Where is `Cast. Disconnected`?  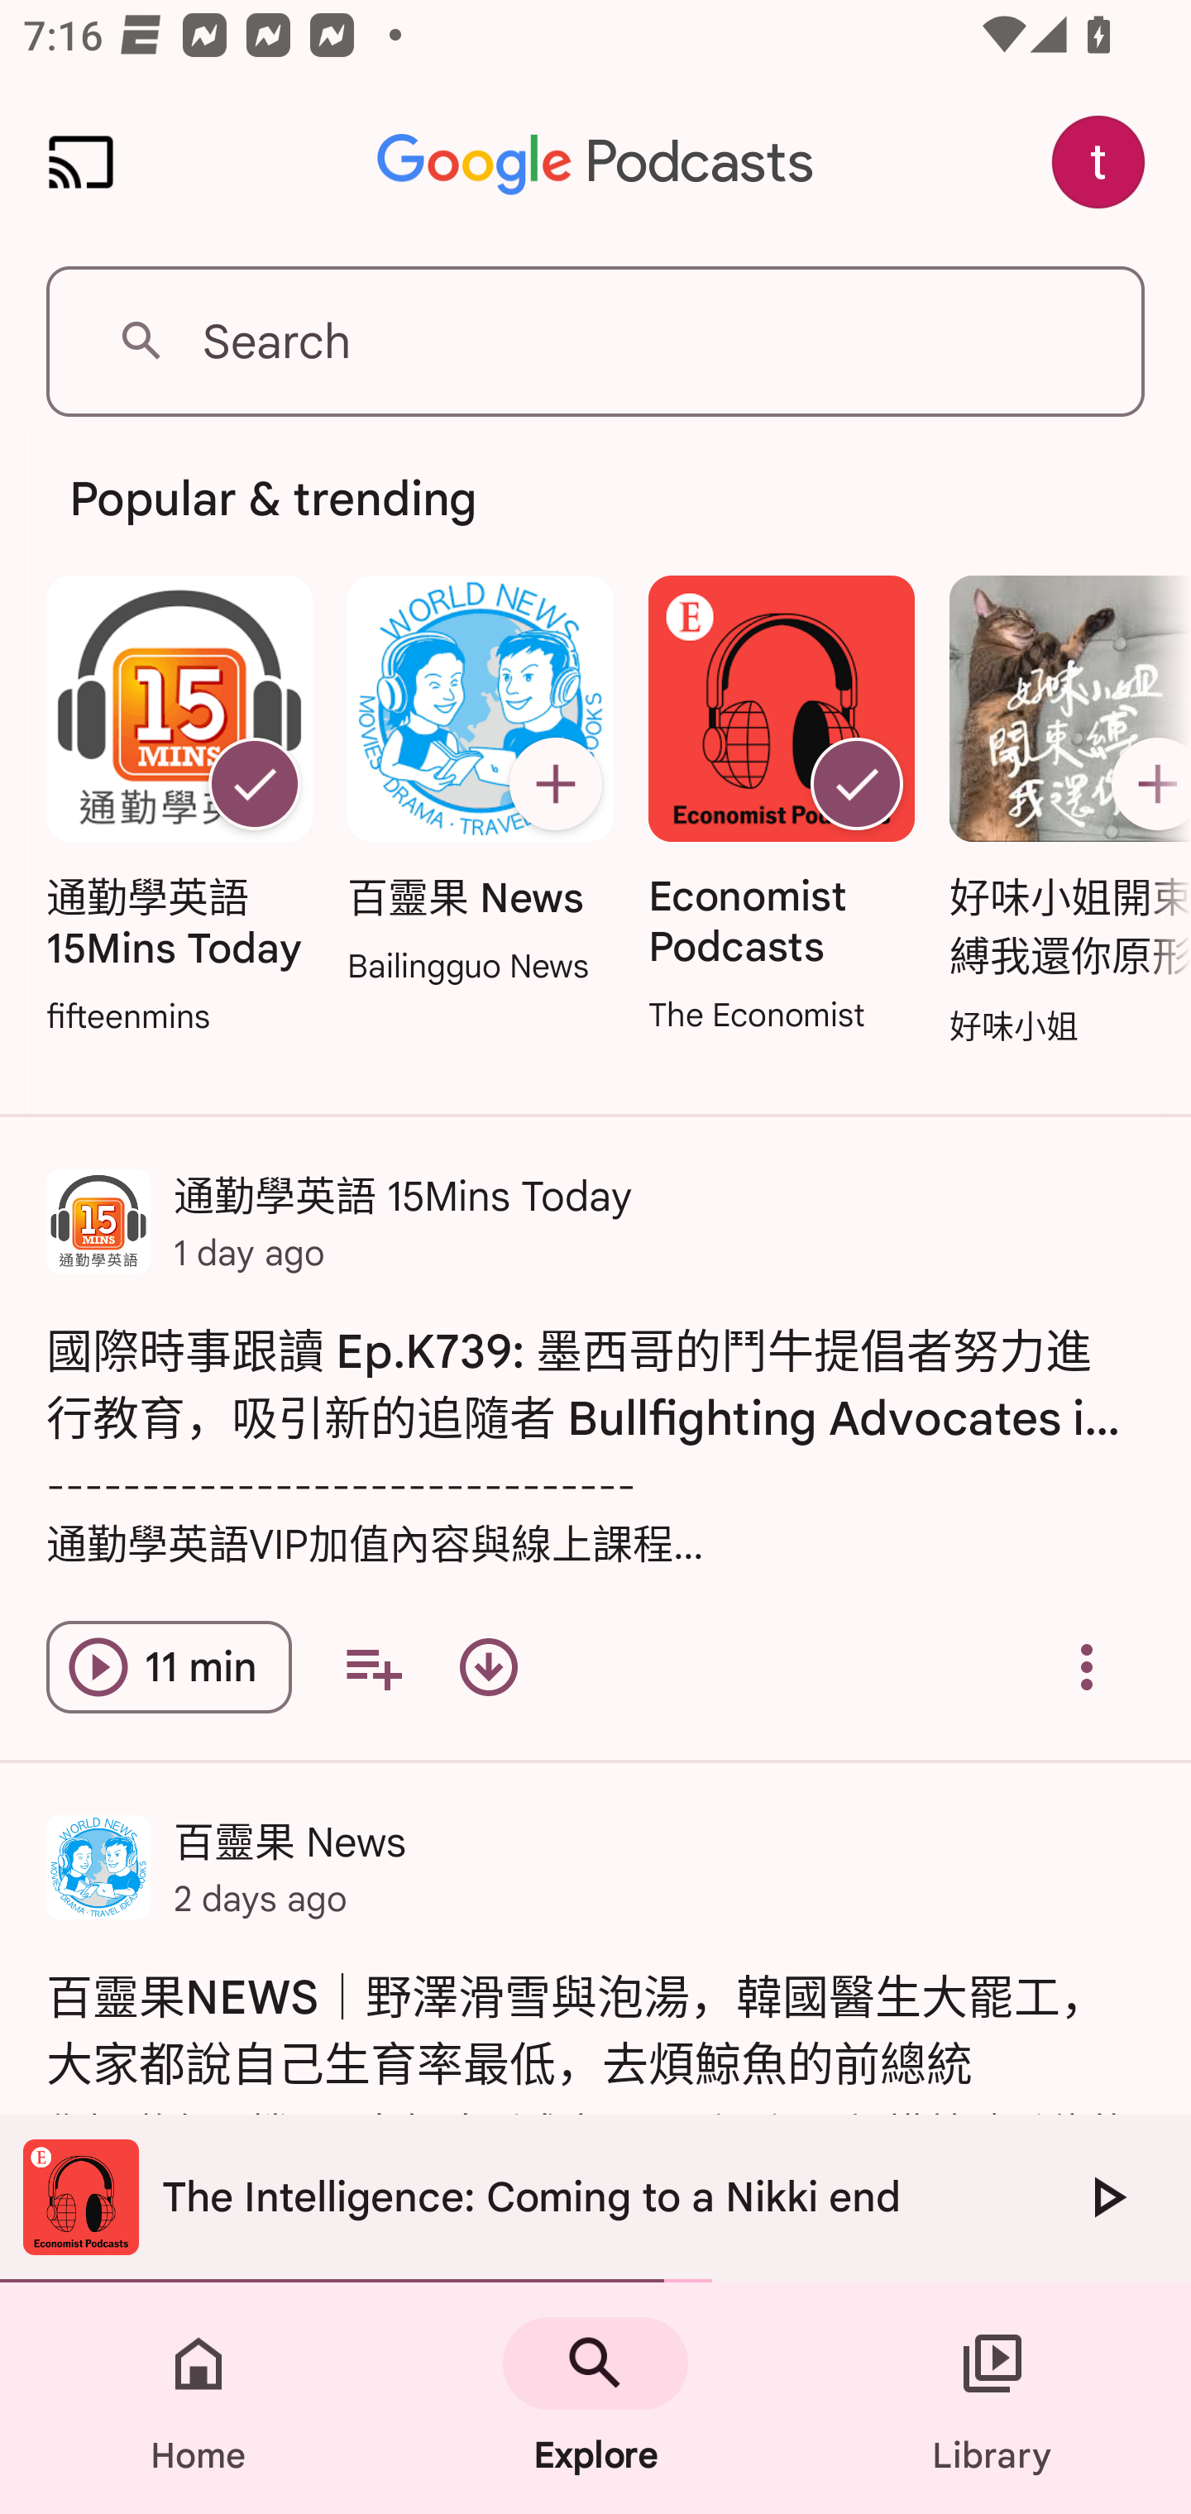
Cast. Disconnected is located at coordinates (81, 162).